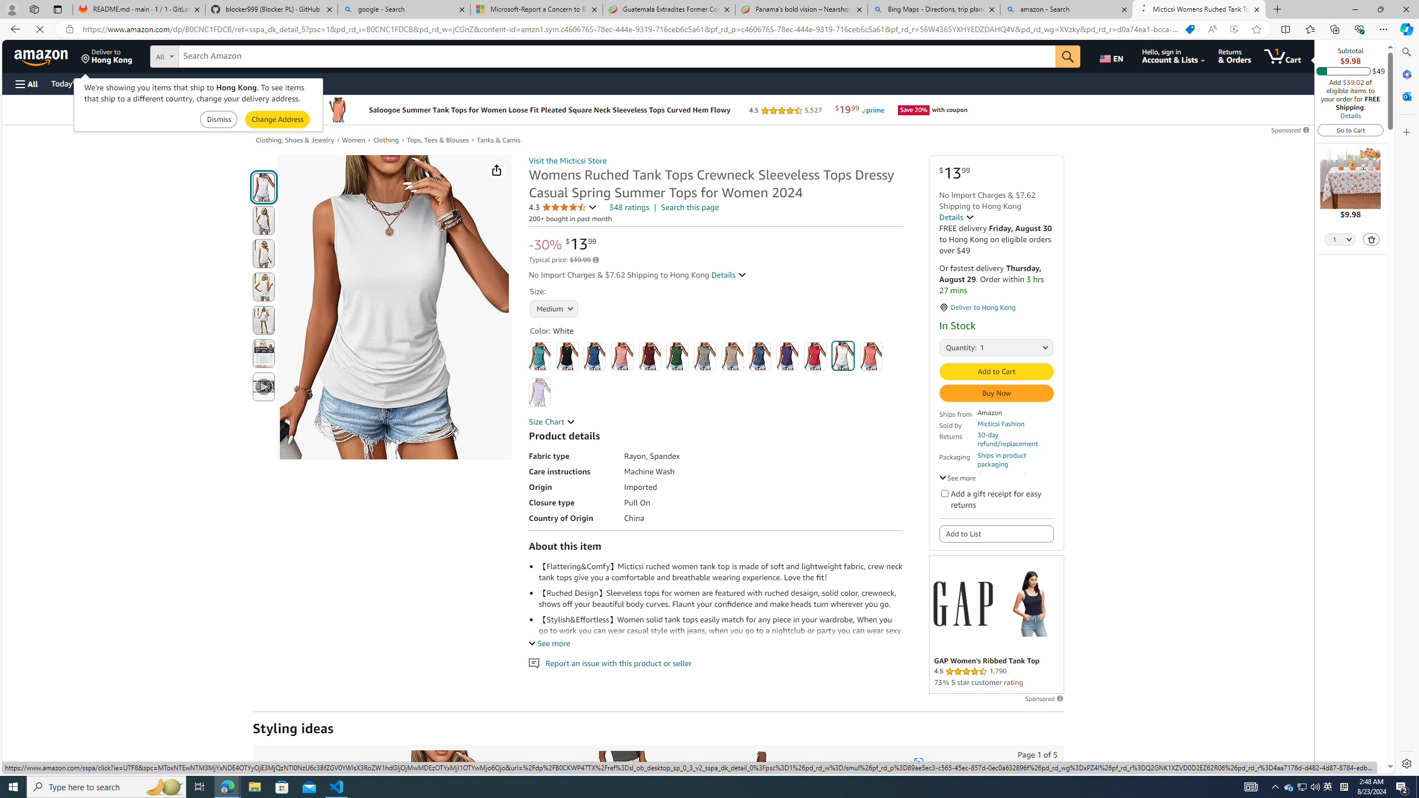 Image resolution: width=1419 pixels, height=798 pixels. What do you see at coordinates (871, 356) in the screenshot?
I see `Pink` at bounding box center [871, 356].